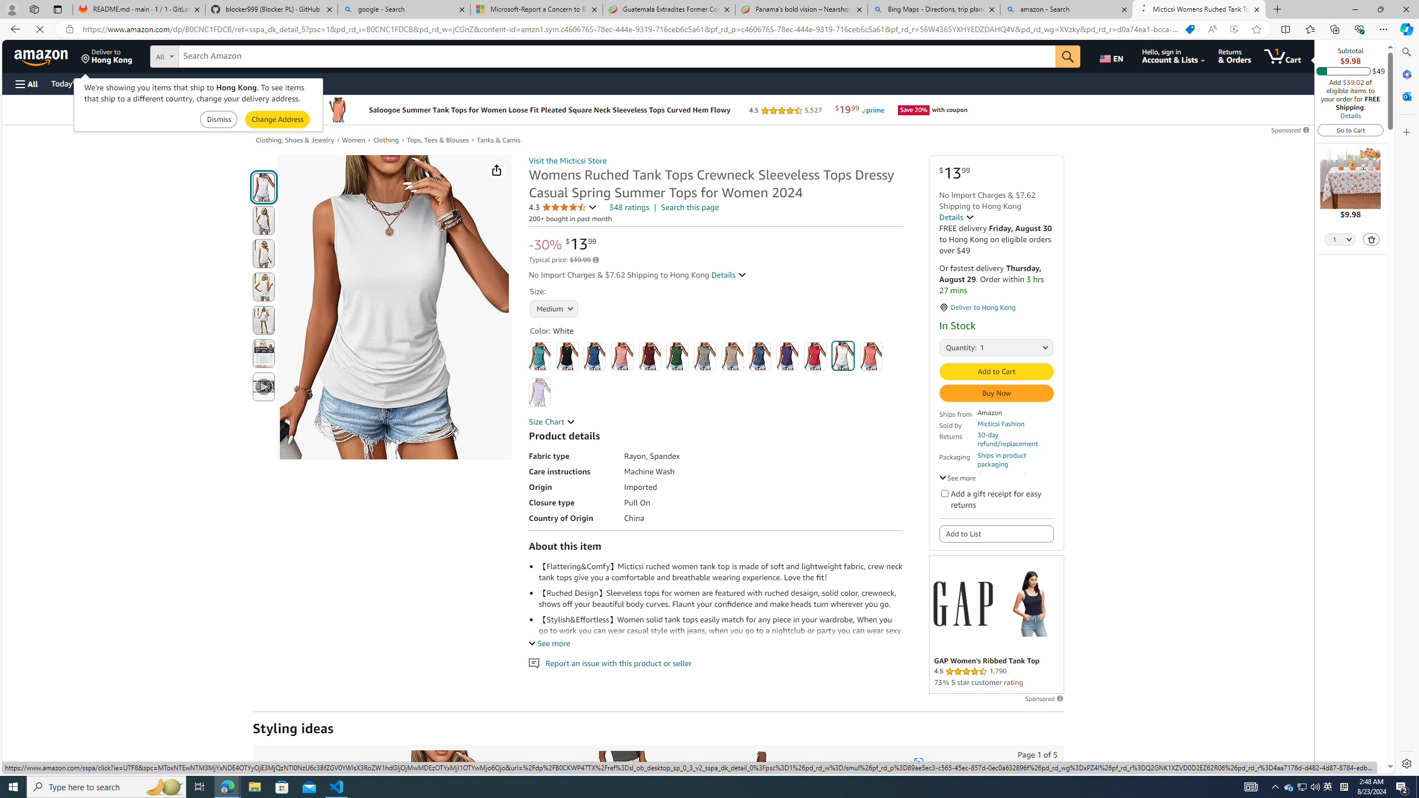 Image resolution: width=1419 pixels, height=798 pixels. What do you see at coordinates (871, 356) in the screenshot?
I see `Pink` at bounding box center [871, 356].